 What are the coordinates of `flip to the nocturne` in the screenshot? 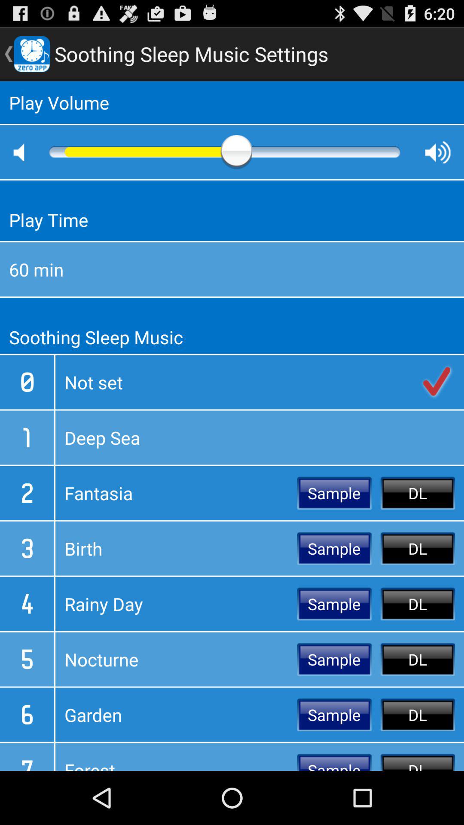 It's located at (176, 659).